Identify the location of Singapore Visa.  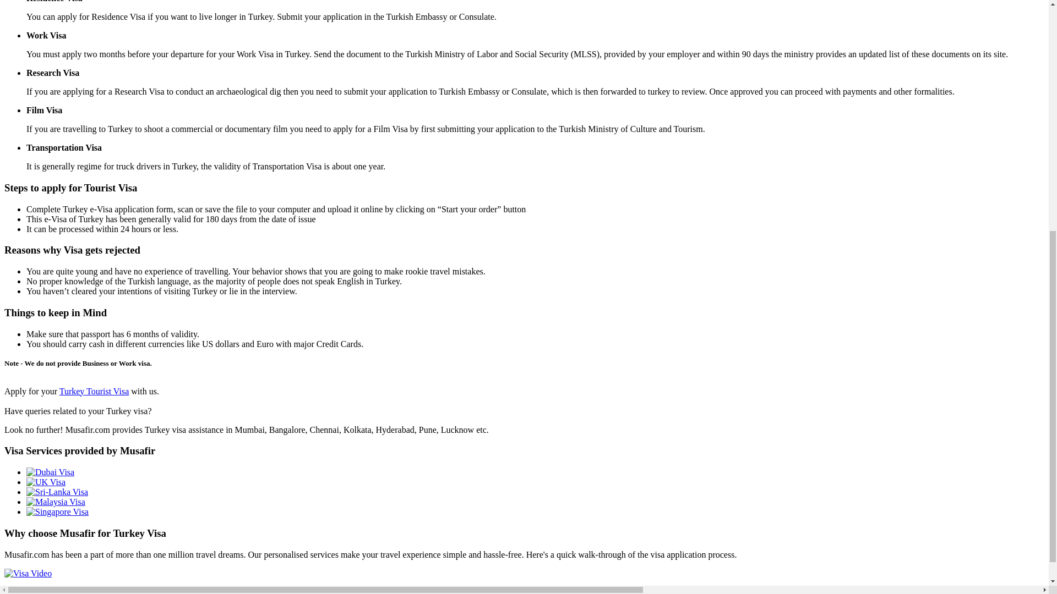
(57, 512).